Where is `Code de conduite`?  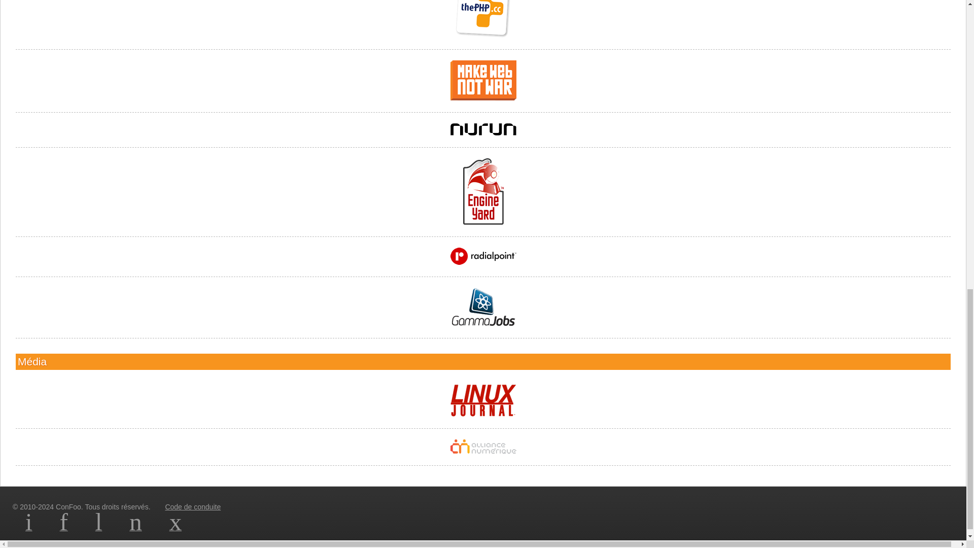 Code de conduite is located at coordinates (193, 506).